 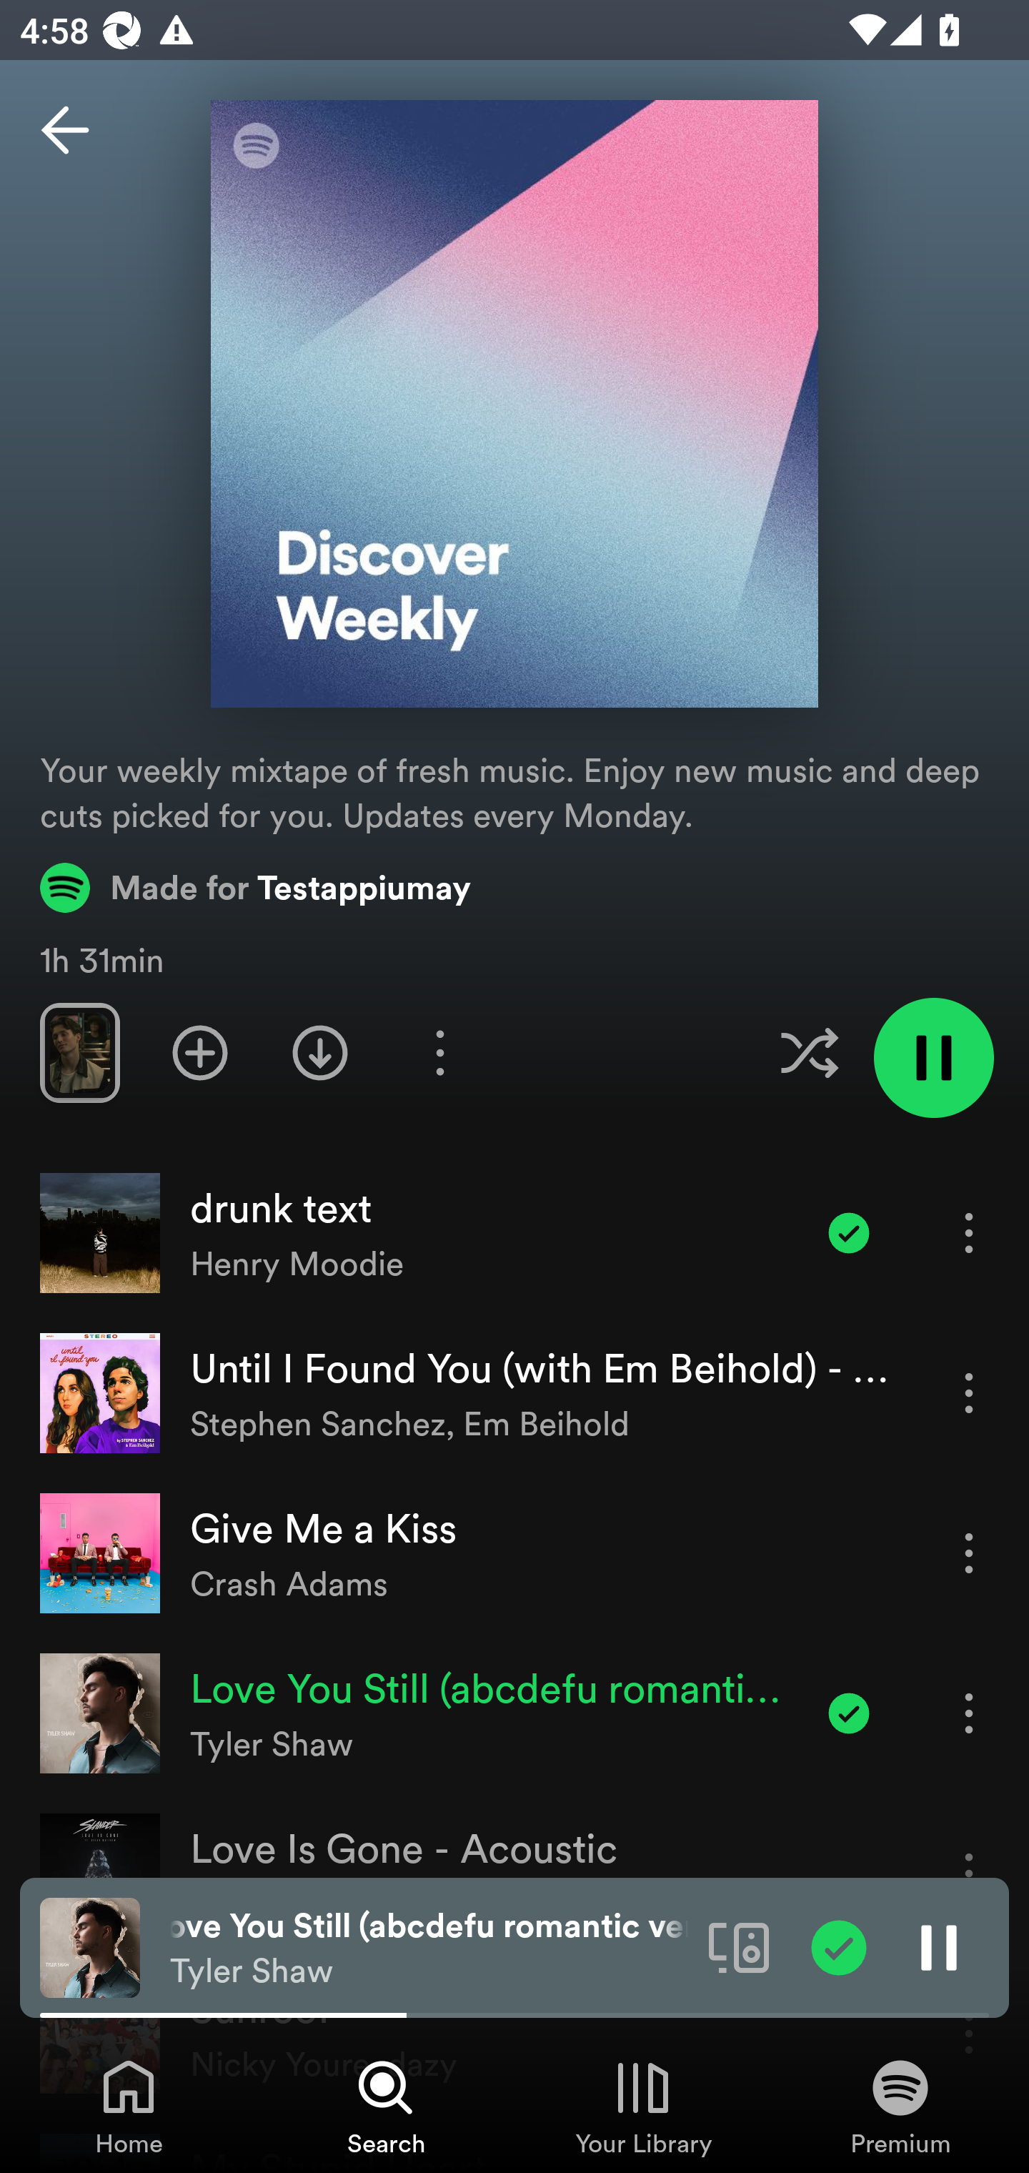 I want to click on Add playlist to Your Library, so click(x=200, y=1052).